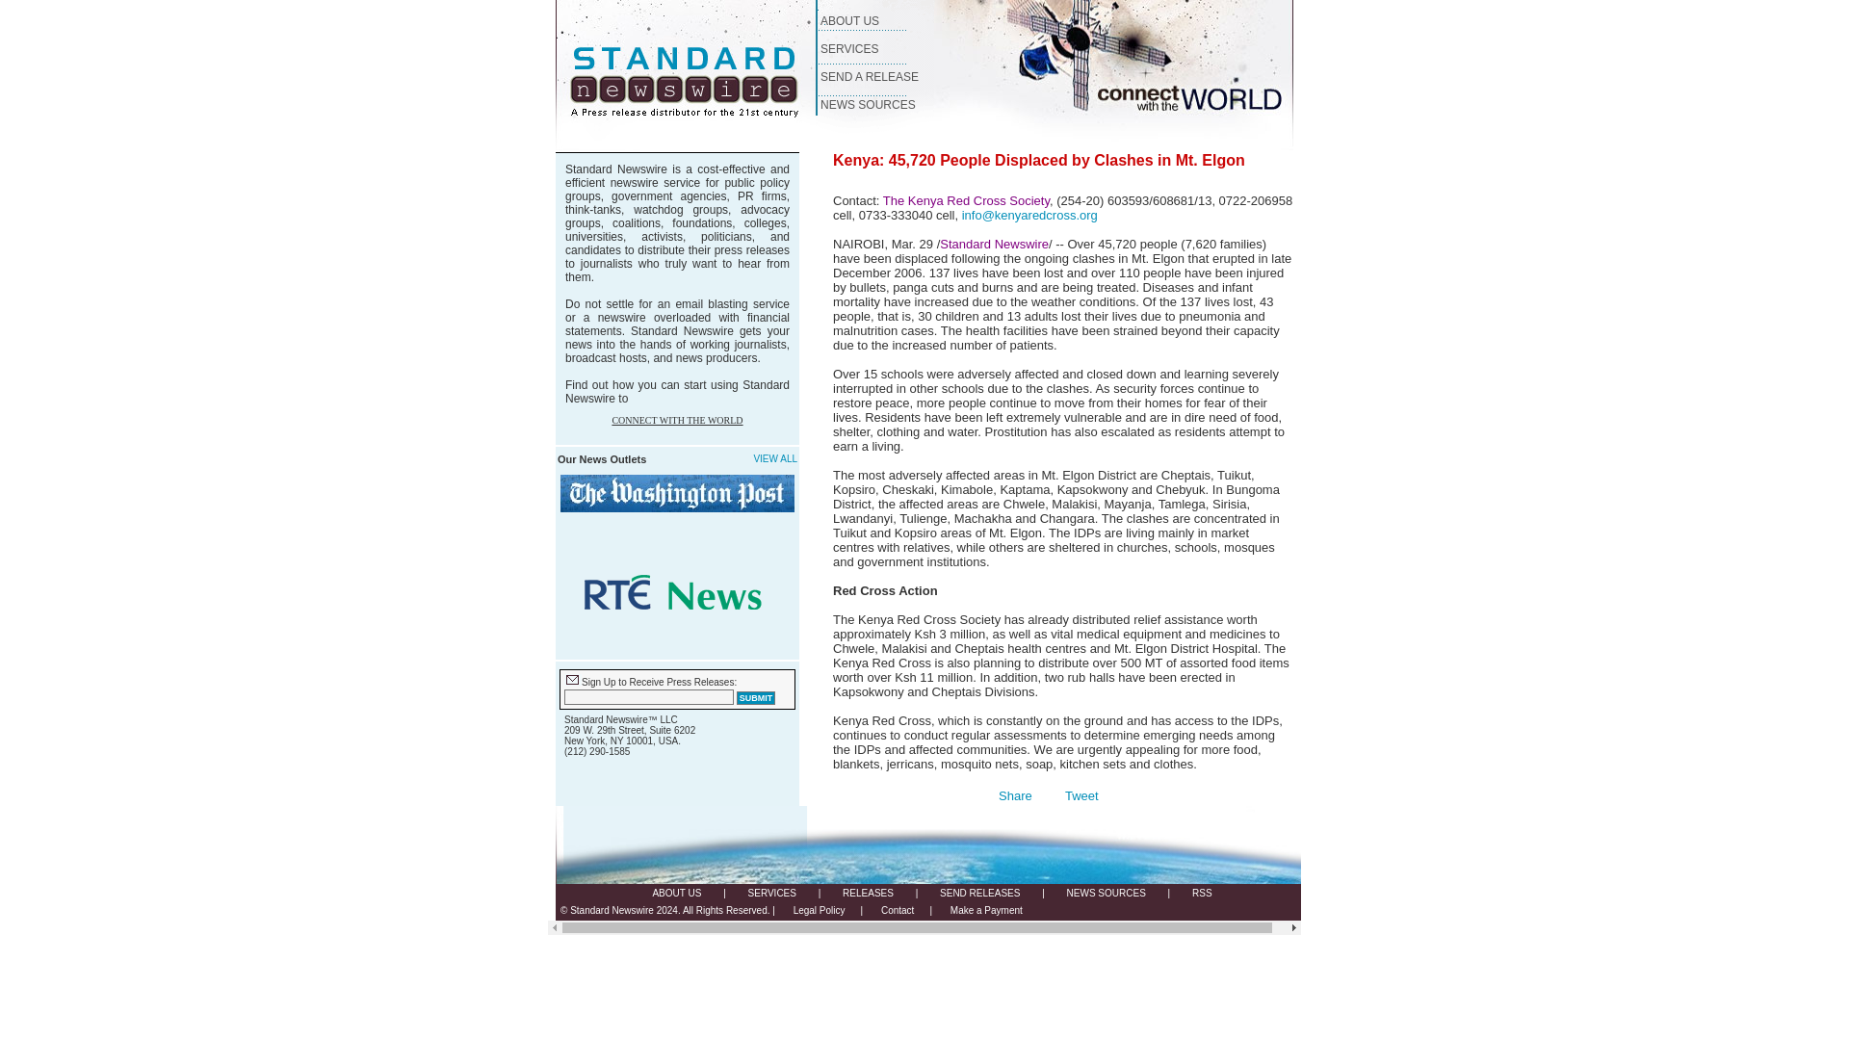 The height and width of the screenshot is (1040, 1849). What do you see at coordinates (1081, 795) in the screenshot?
I see `Tweet` at bounding box center [1081, 795].